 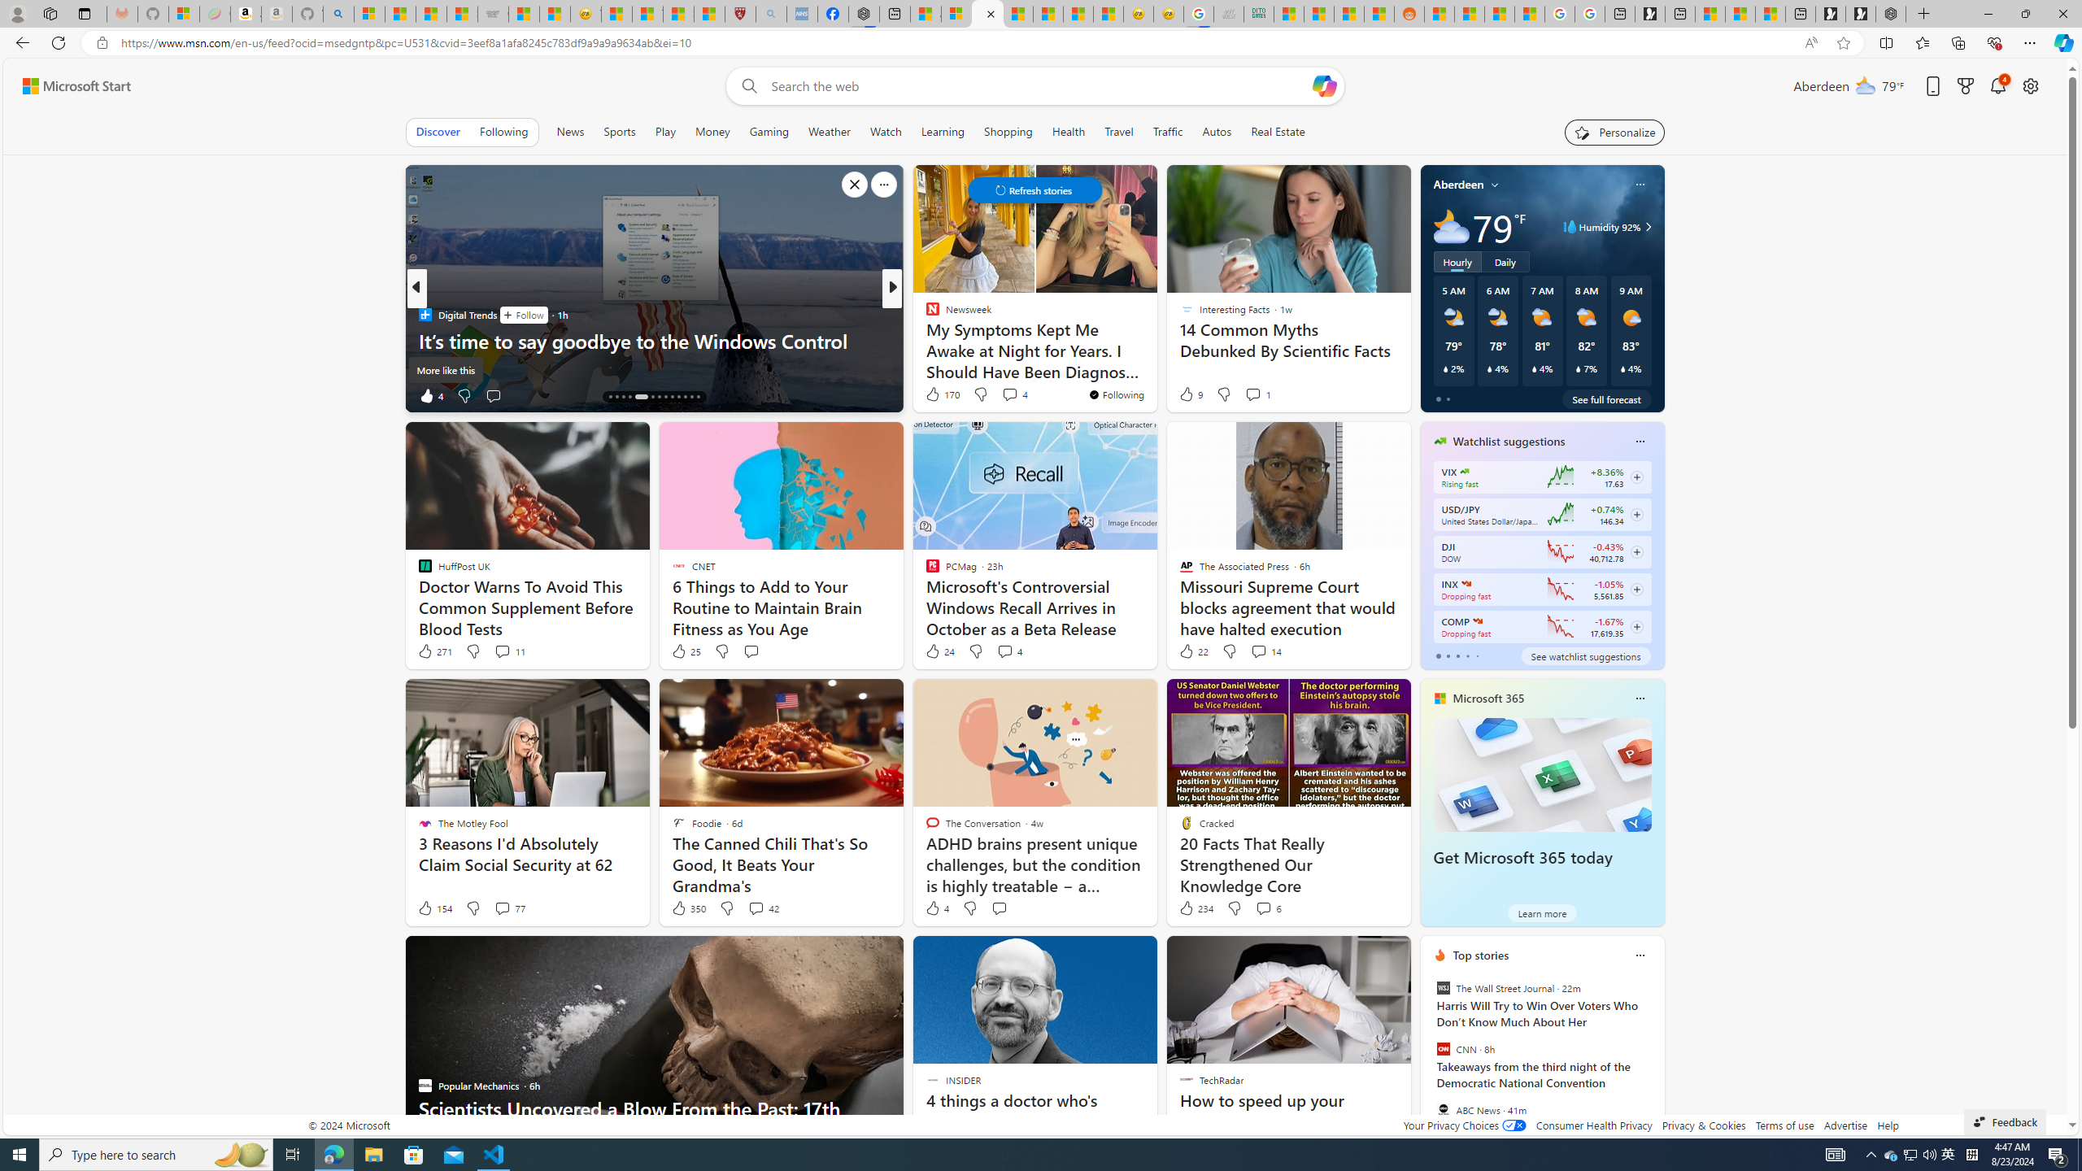 I want to click on AutomationID: tab-19, so click(x=652, y=397).